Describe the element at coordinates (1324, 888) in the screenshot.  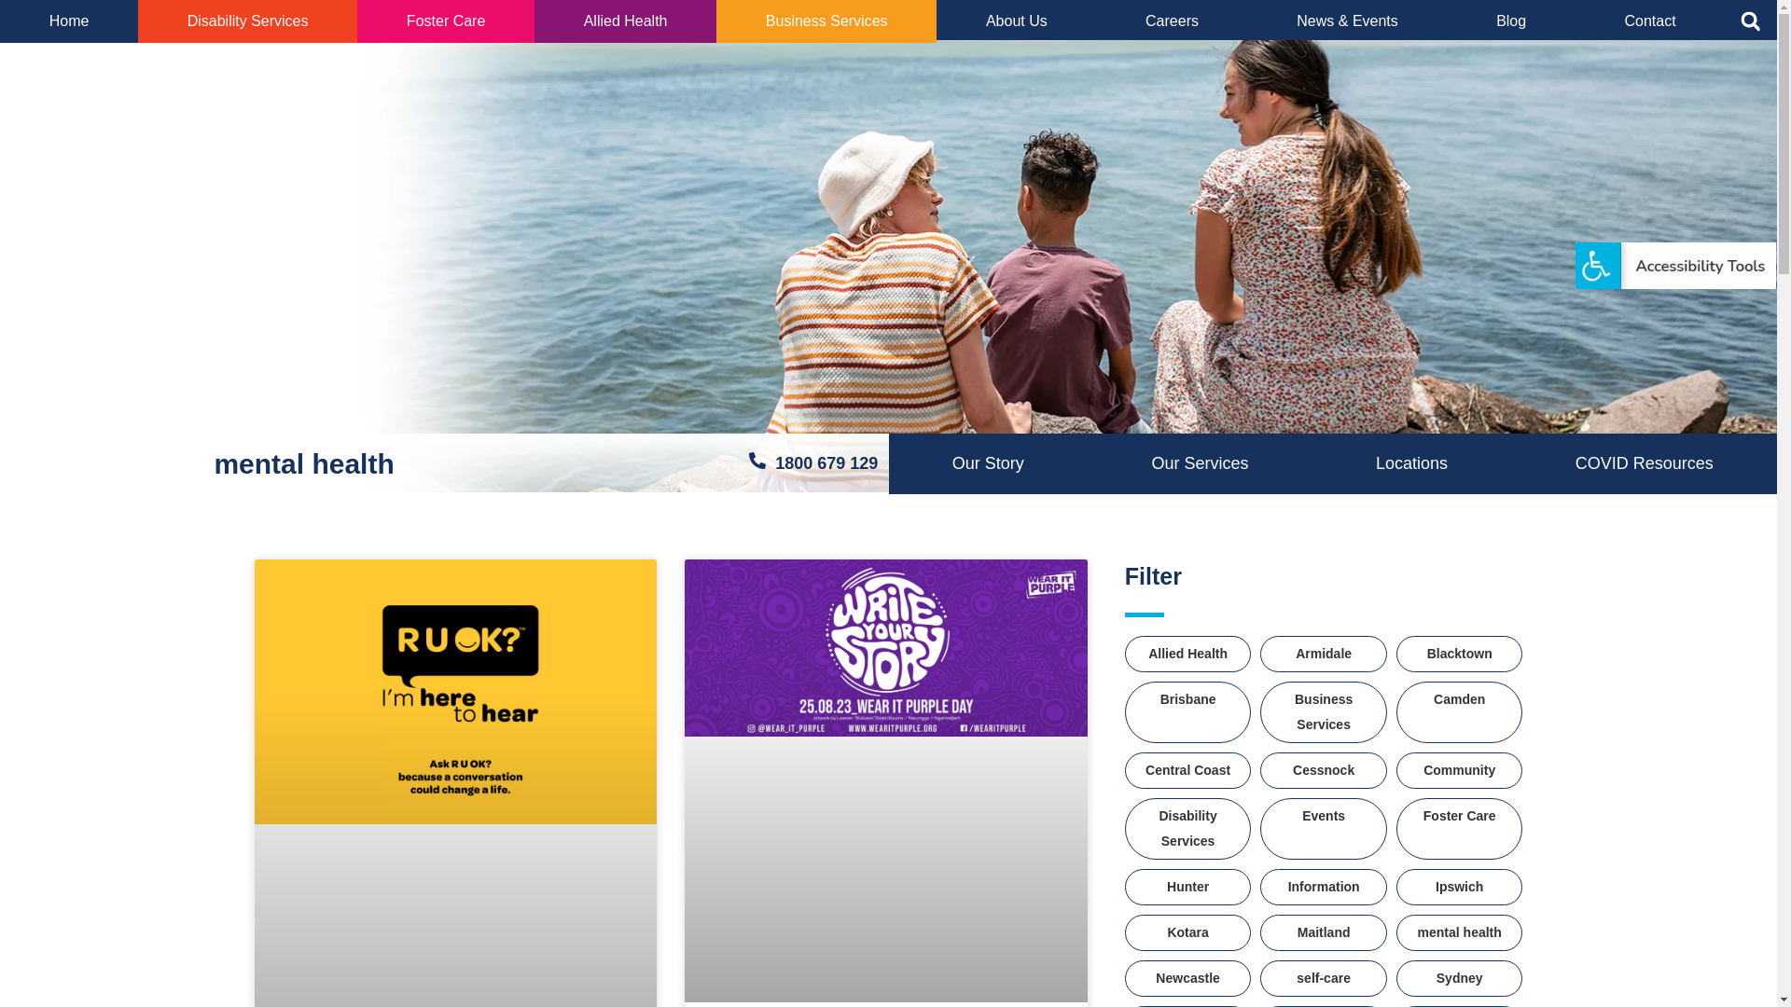
I see `Information` at that location.